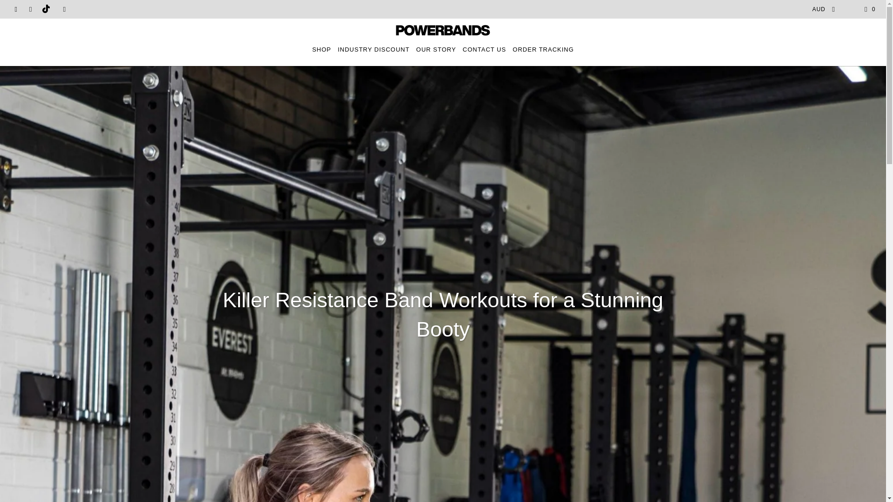 The image size is (893, 502). I want to click on OUR STORY, so click(436, 49).